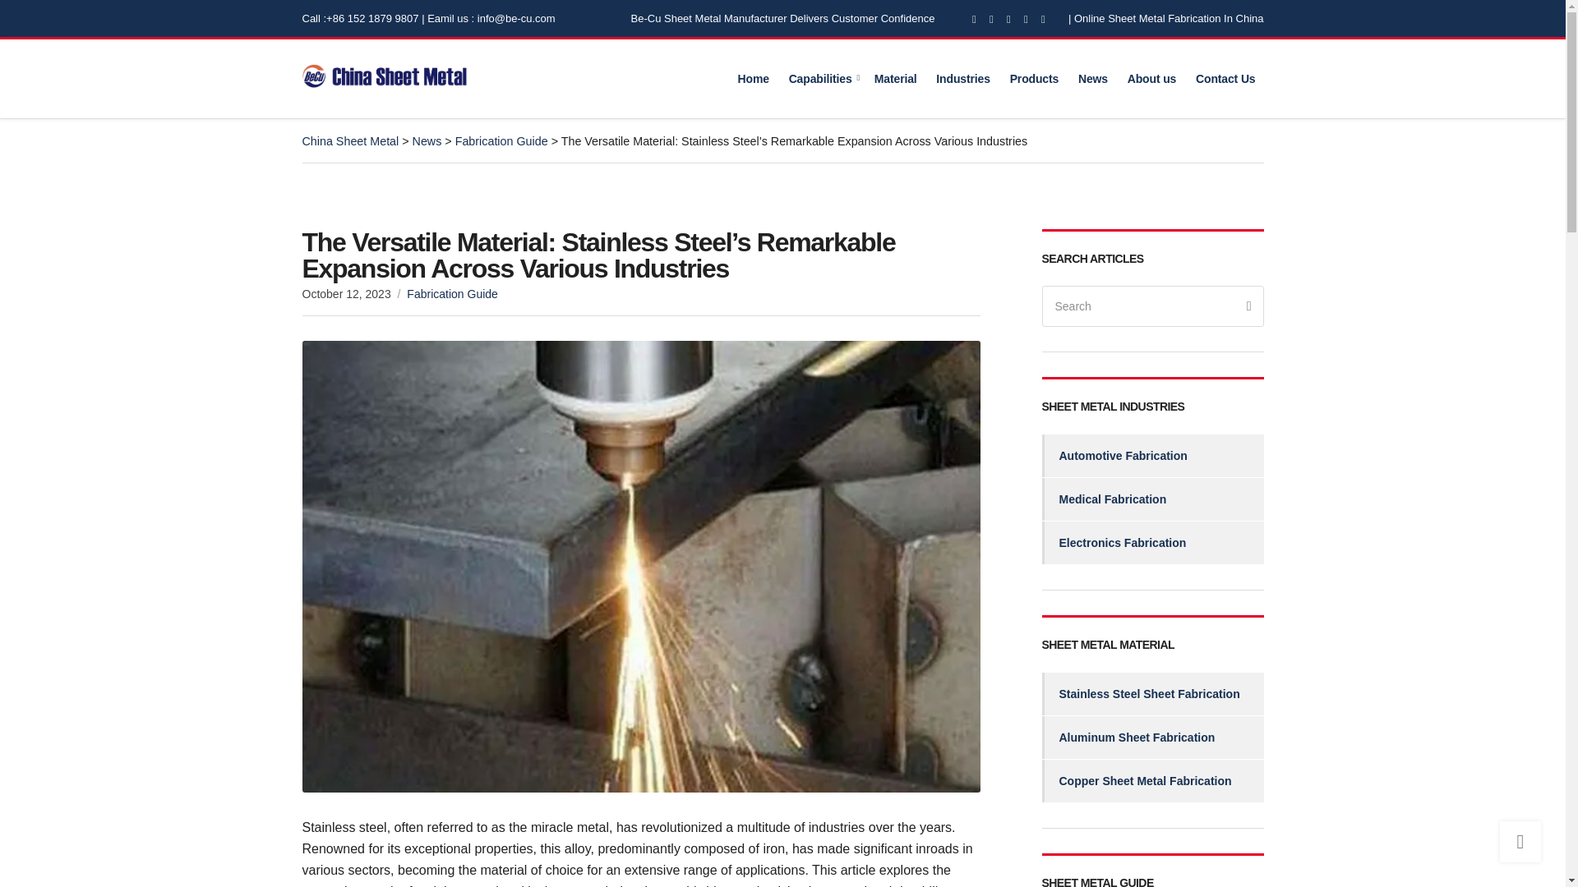  Describe the element at coordinates (1152, 456) in the screenshot. I see `Automotive Fabrication` at that location.